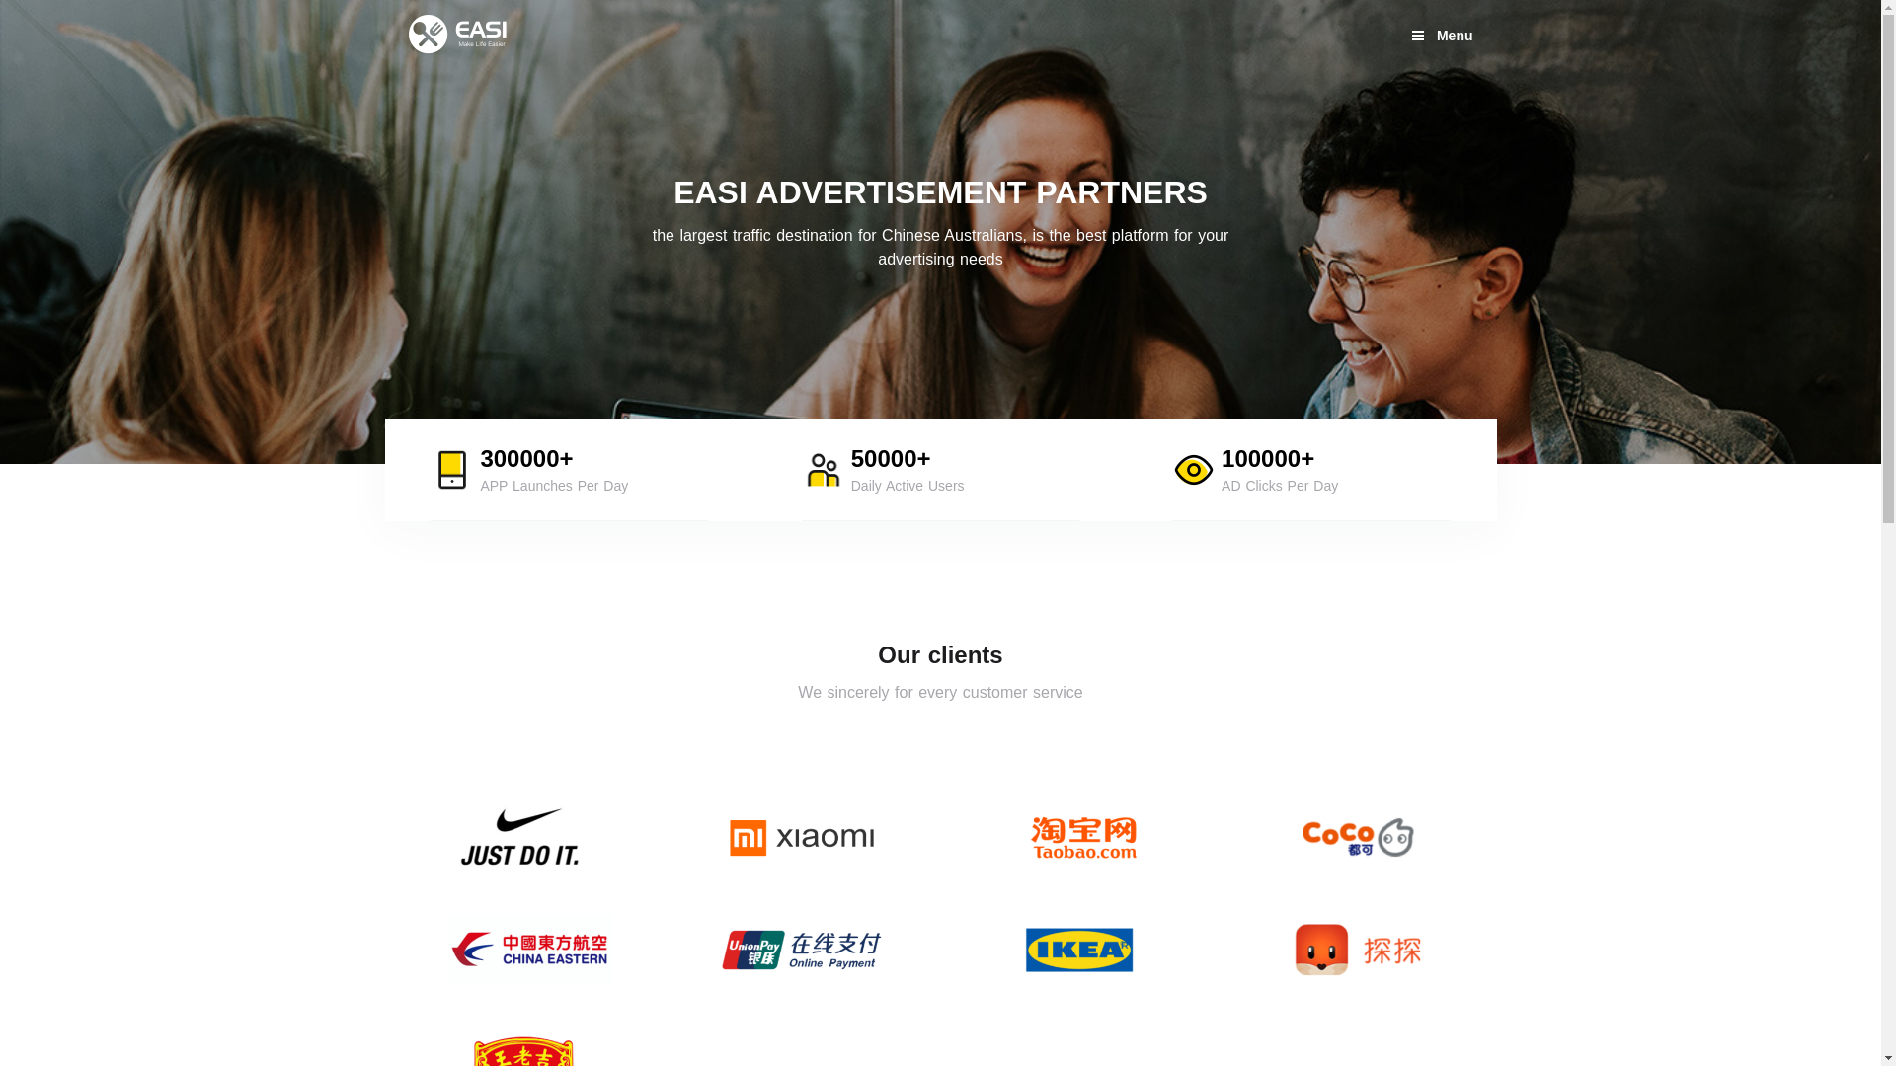 The image size is (1896, 1066). What do you see at coordinates (458, 35) in the screenshot?
I see `EASI` at bounding box center [458, 35].